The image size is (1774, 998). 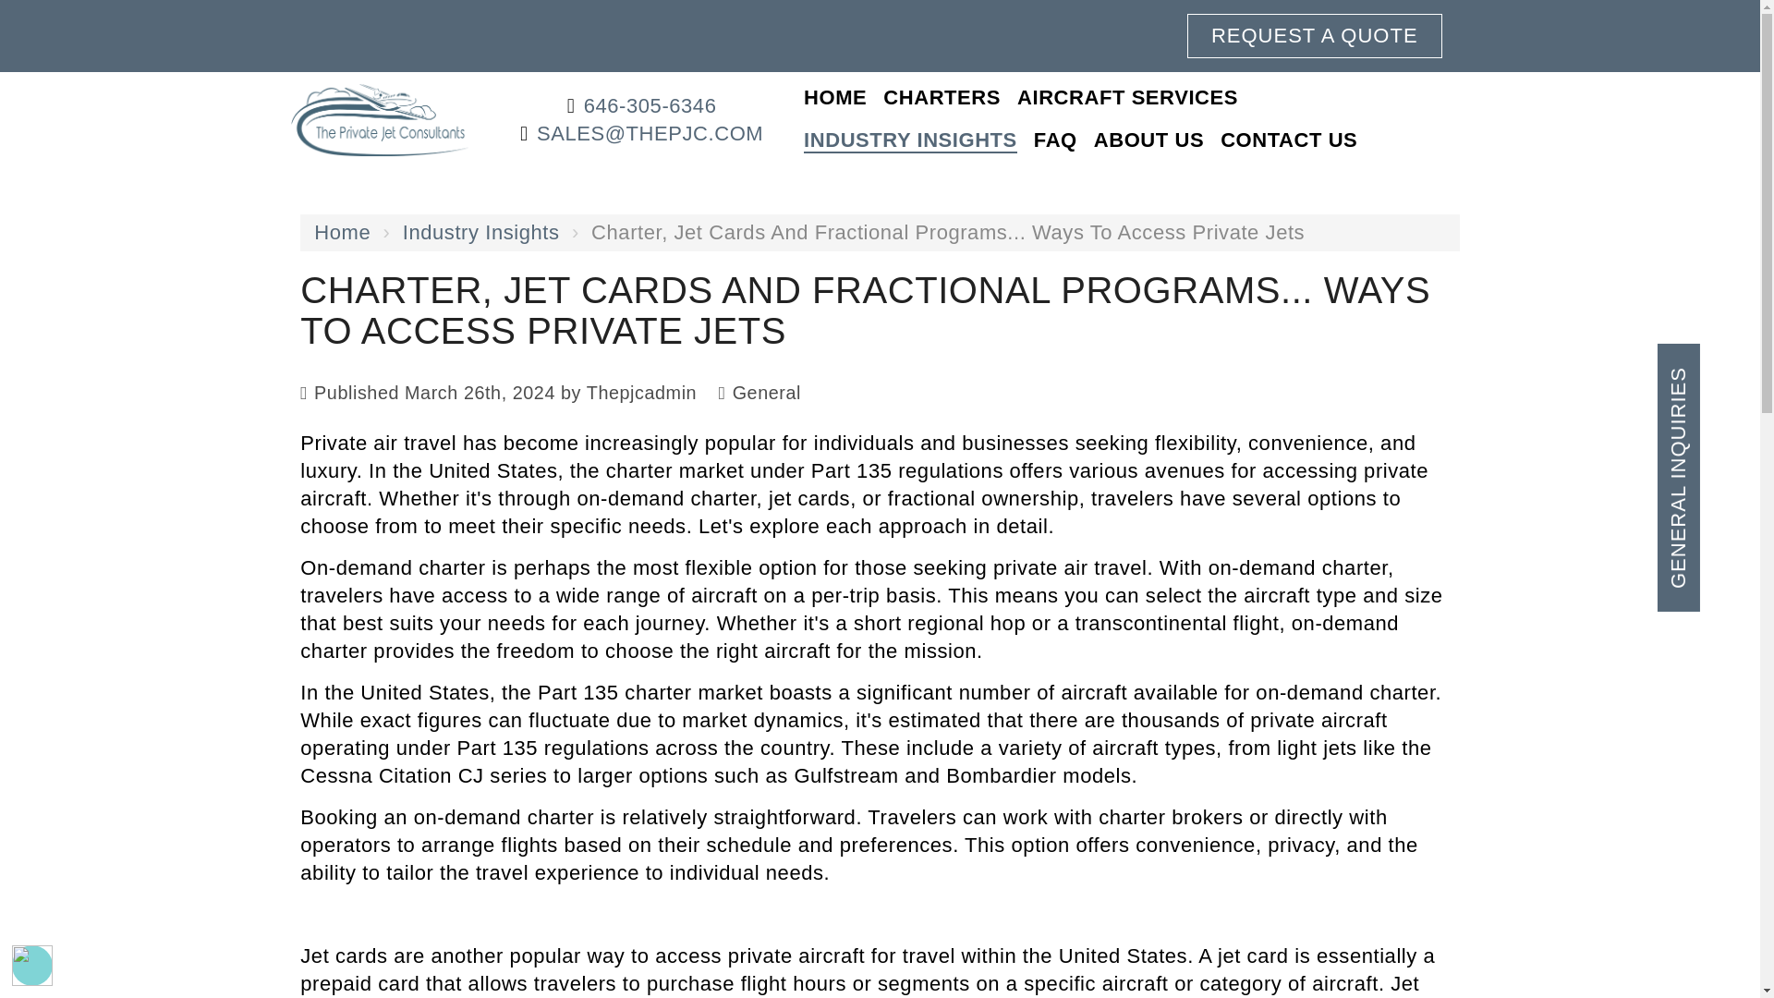 I want to click on CONTACT US, so click(x=1288, y=140).